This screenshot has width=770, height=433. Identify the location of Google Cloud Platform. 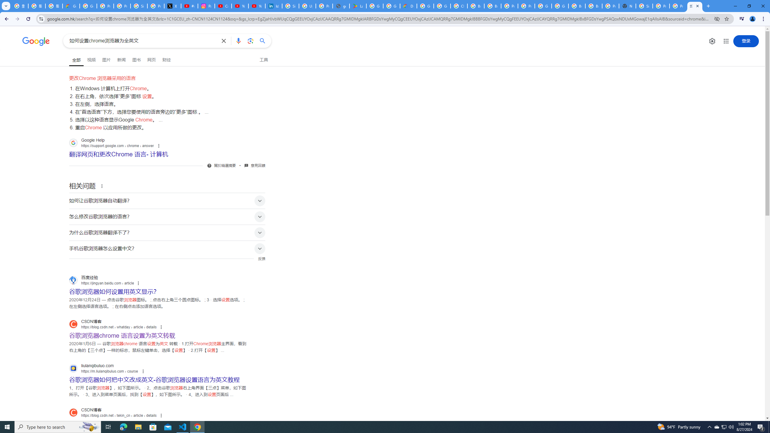
(560, 6).